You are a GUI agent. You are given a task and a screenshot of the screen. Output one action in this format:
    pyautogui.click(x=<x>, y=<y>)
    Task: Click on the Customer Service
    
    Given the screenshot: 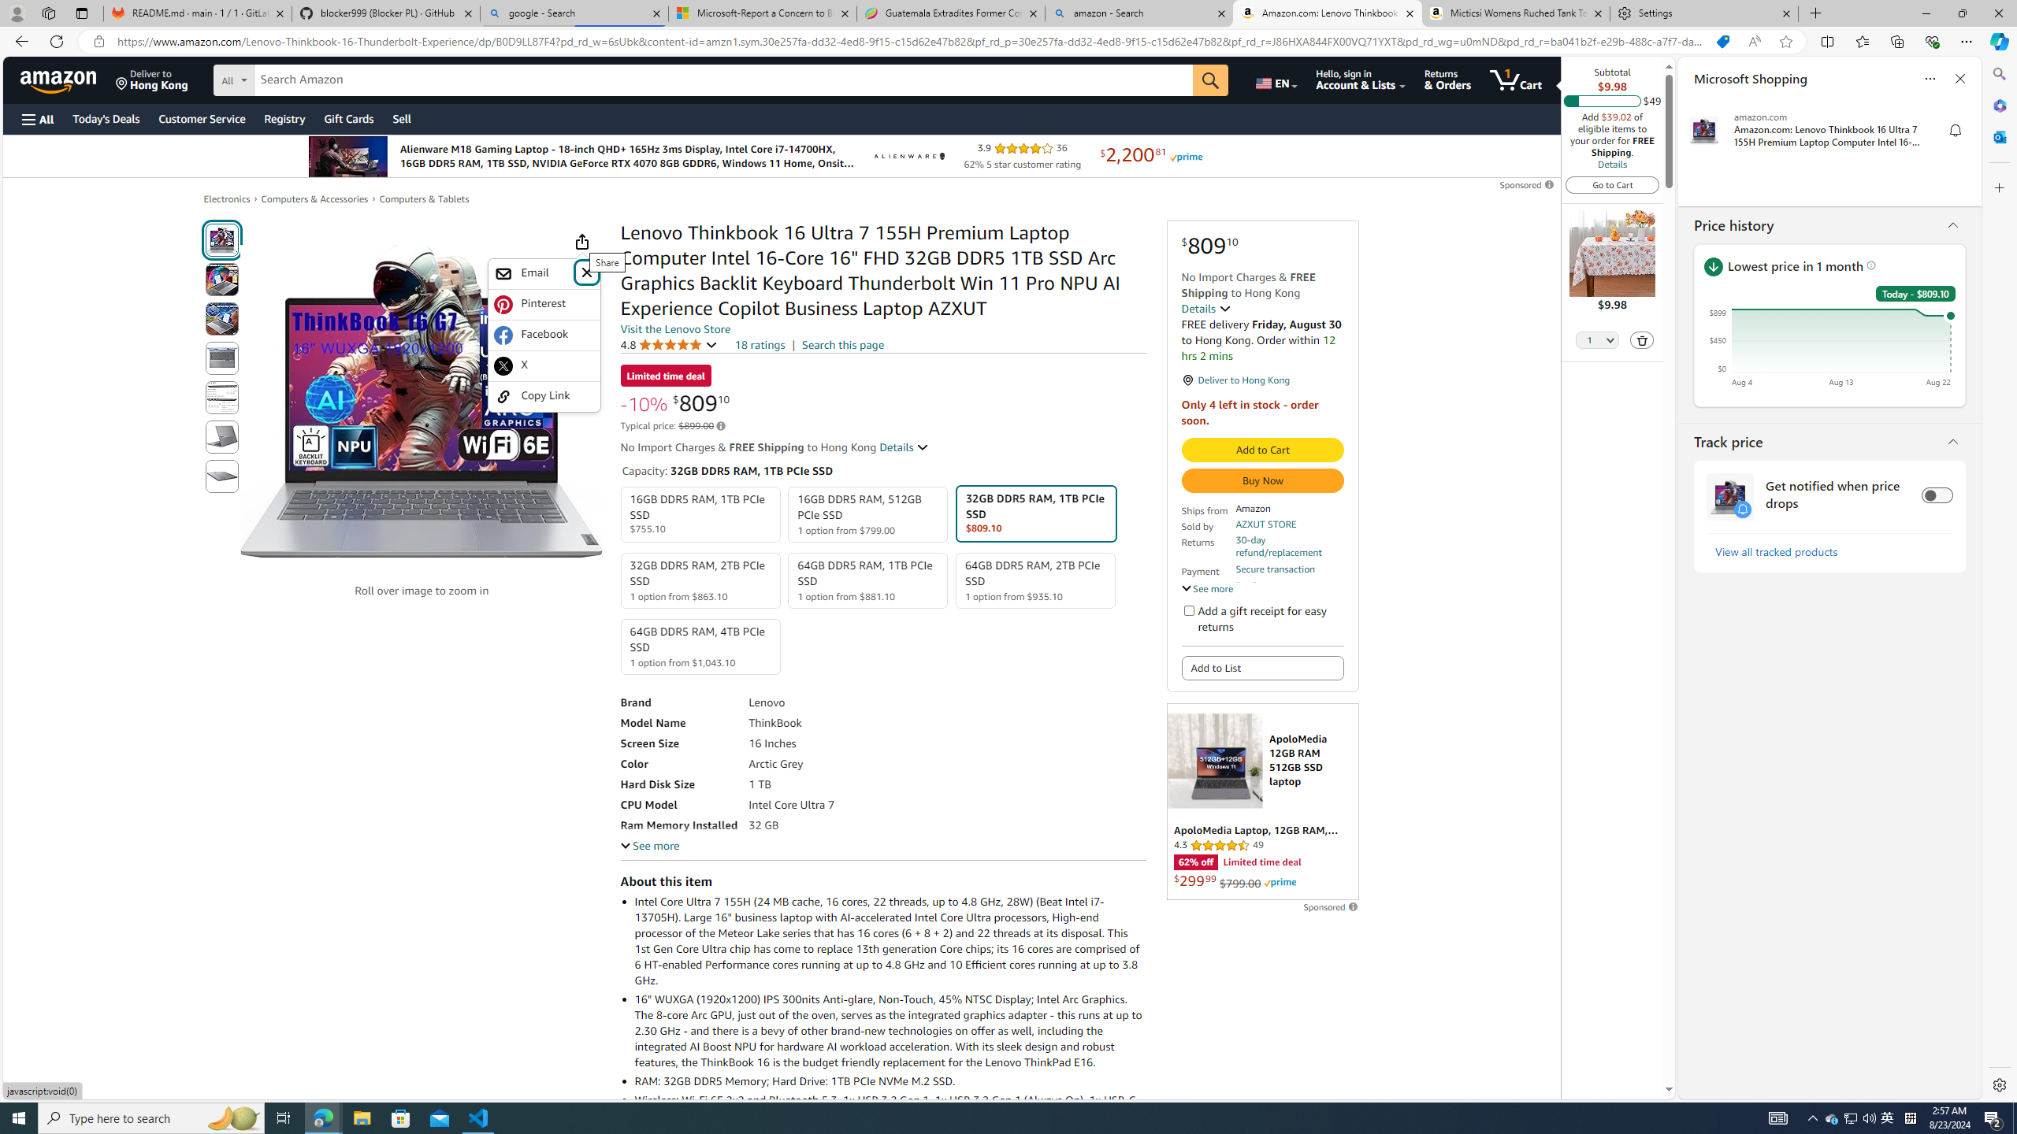 What is the action you would take?
    pyautogui.click(x=202, y=118)
    